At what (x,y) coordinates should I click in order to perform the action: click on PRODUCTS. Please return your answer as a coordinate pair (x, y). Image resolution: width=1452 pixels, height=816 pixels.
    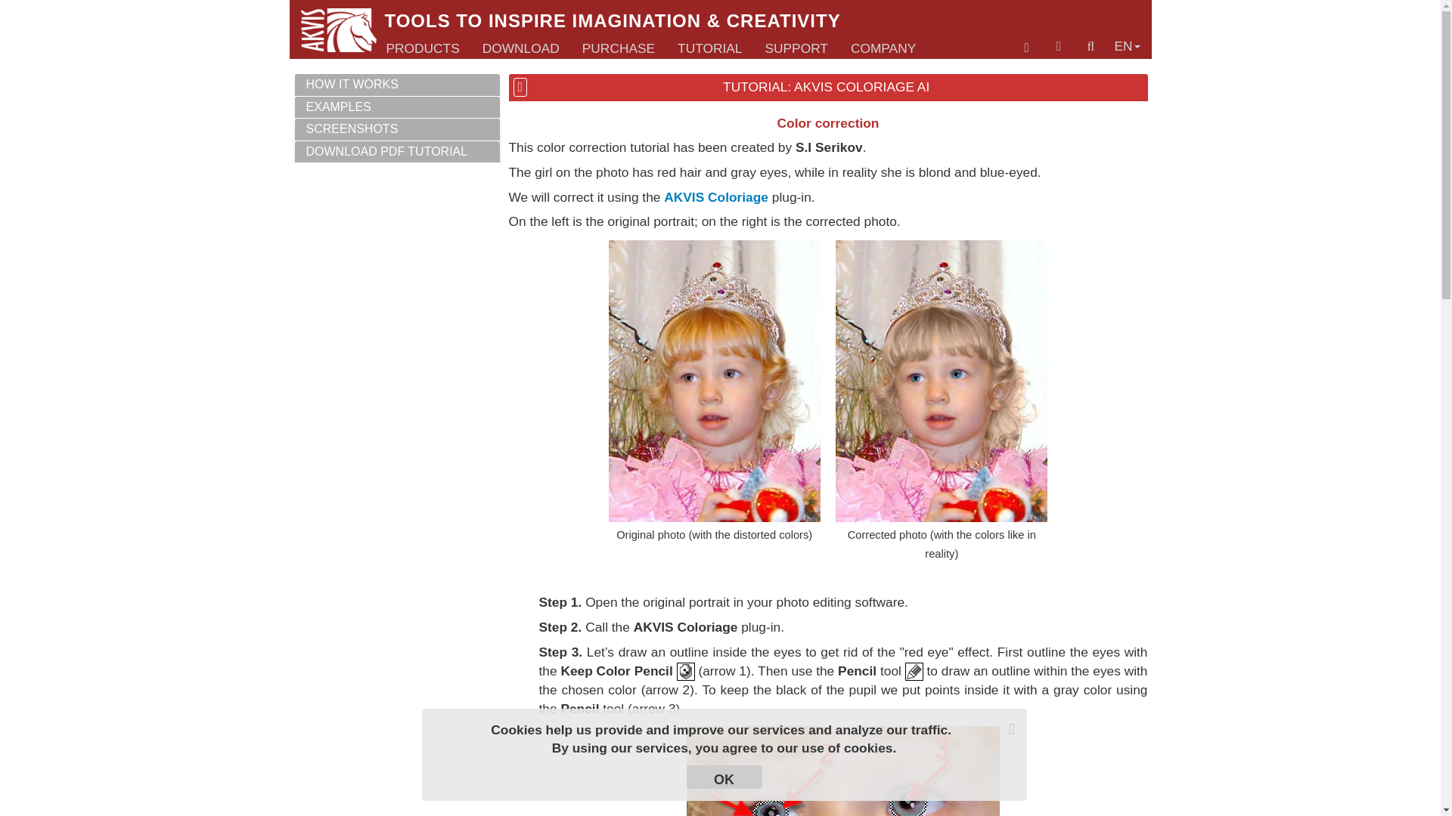
    Looking at the image, I should click on (422, 48).